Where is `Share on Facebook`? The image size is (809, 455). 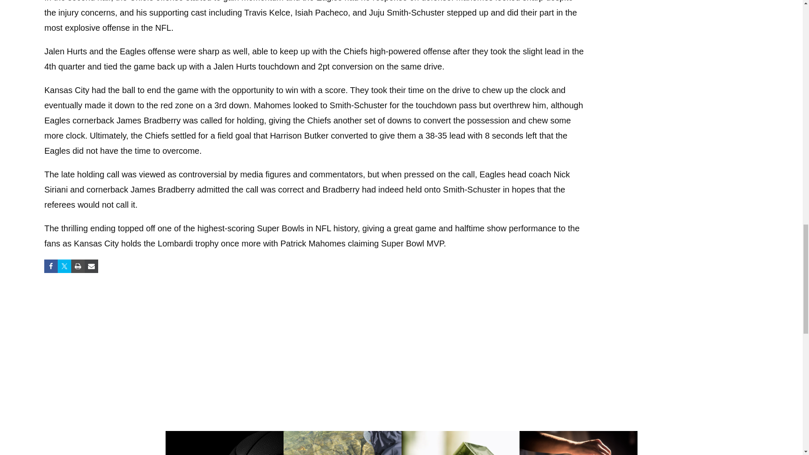 Share on Facebook is located at coordinates (51, 266).